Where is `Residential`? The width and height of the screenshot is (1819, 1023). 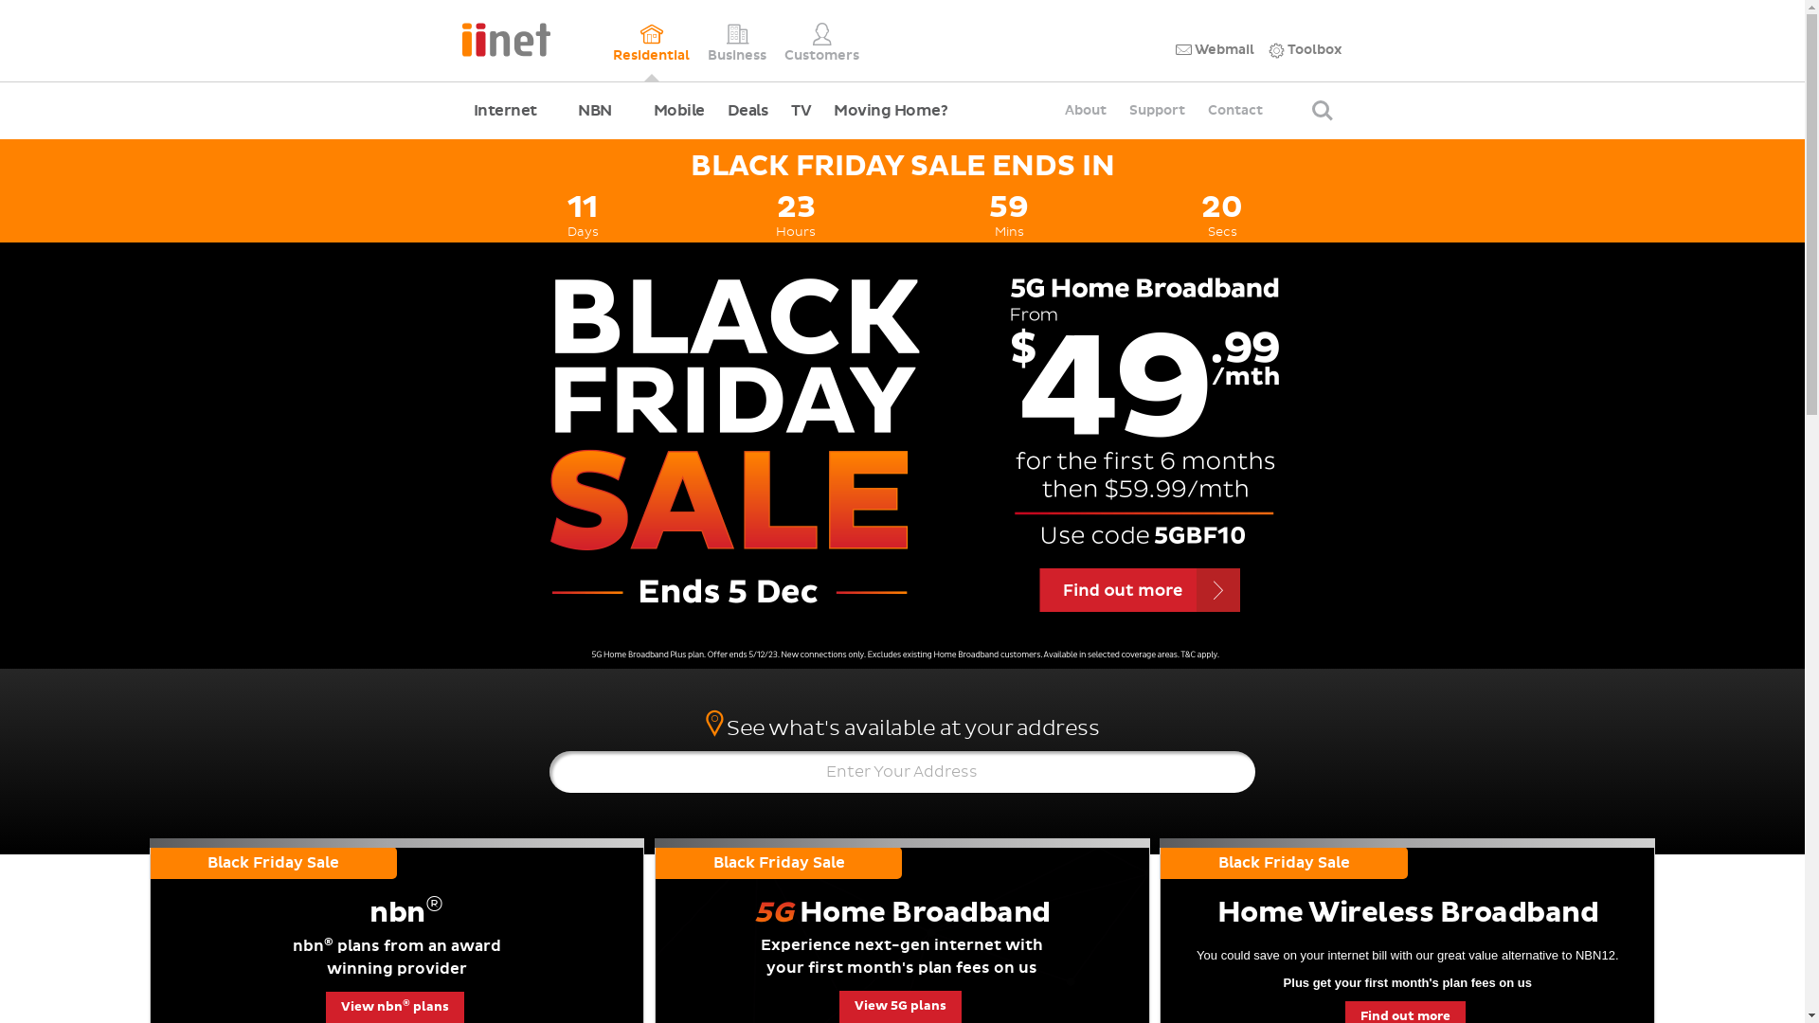 Residential is located at coordinates (652, 41).